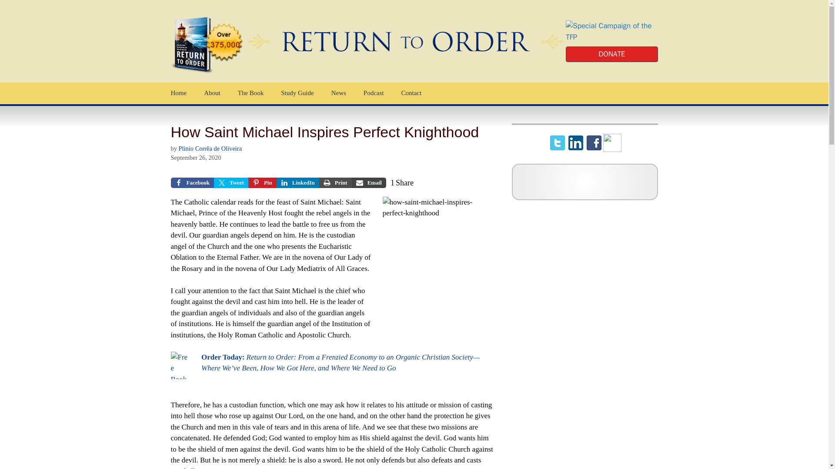  Describe the element at coordinates (297, 93) in the screenshot. I see `Study Guide` at that location.